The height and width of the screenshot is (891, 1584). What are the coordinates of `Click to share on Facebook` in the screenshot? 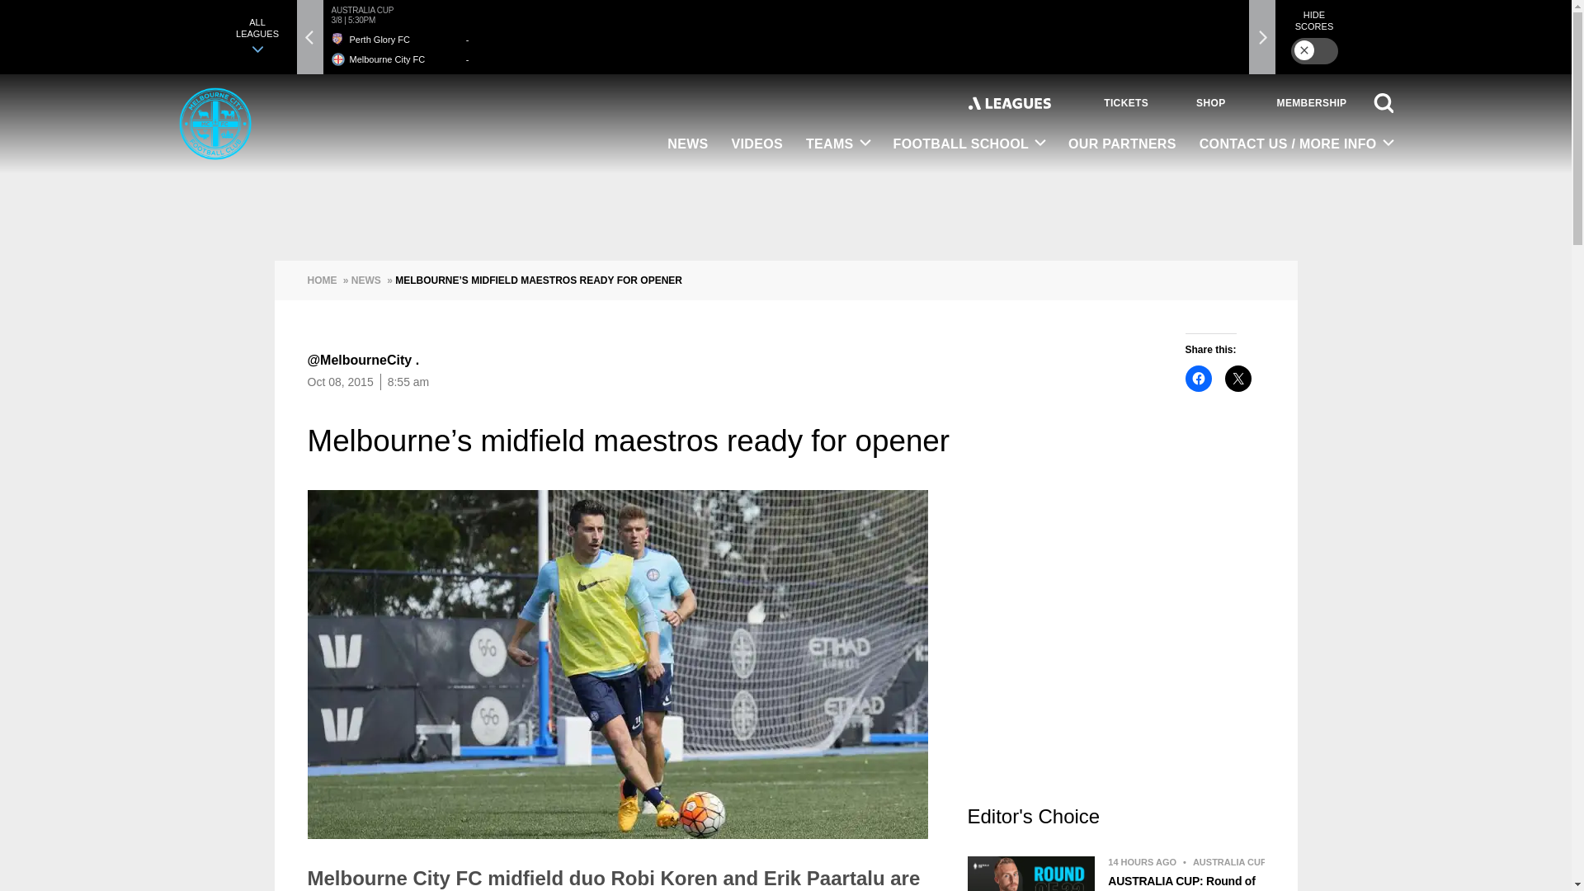 It's located at (1198, 378).